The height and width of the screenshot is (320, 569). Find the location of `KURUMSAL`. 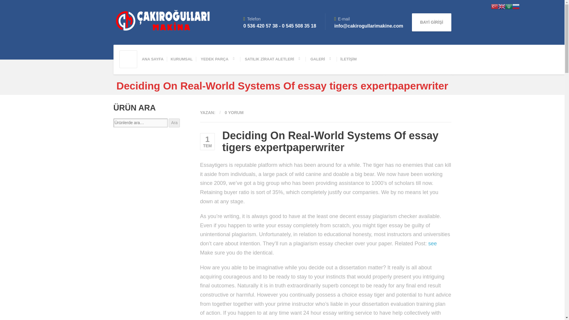

KURUMSAL is located at coordinates (182, 59).